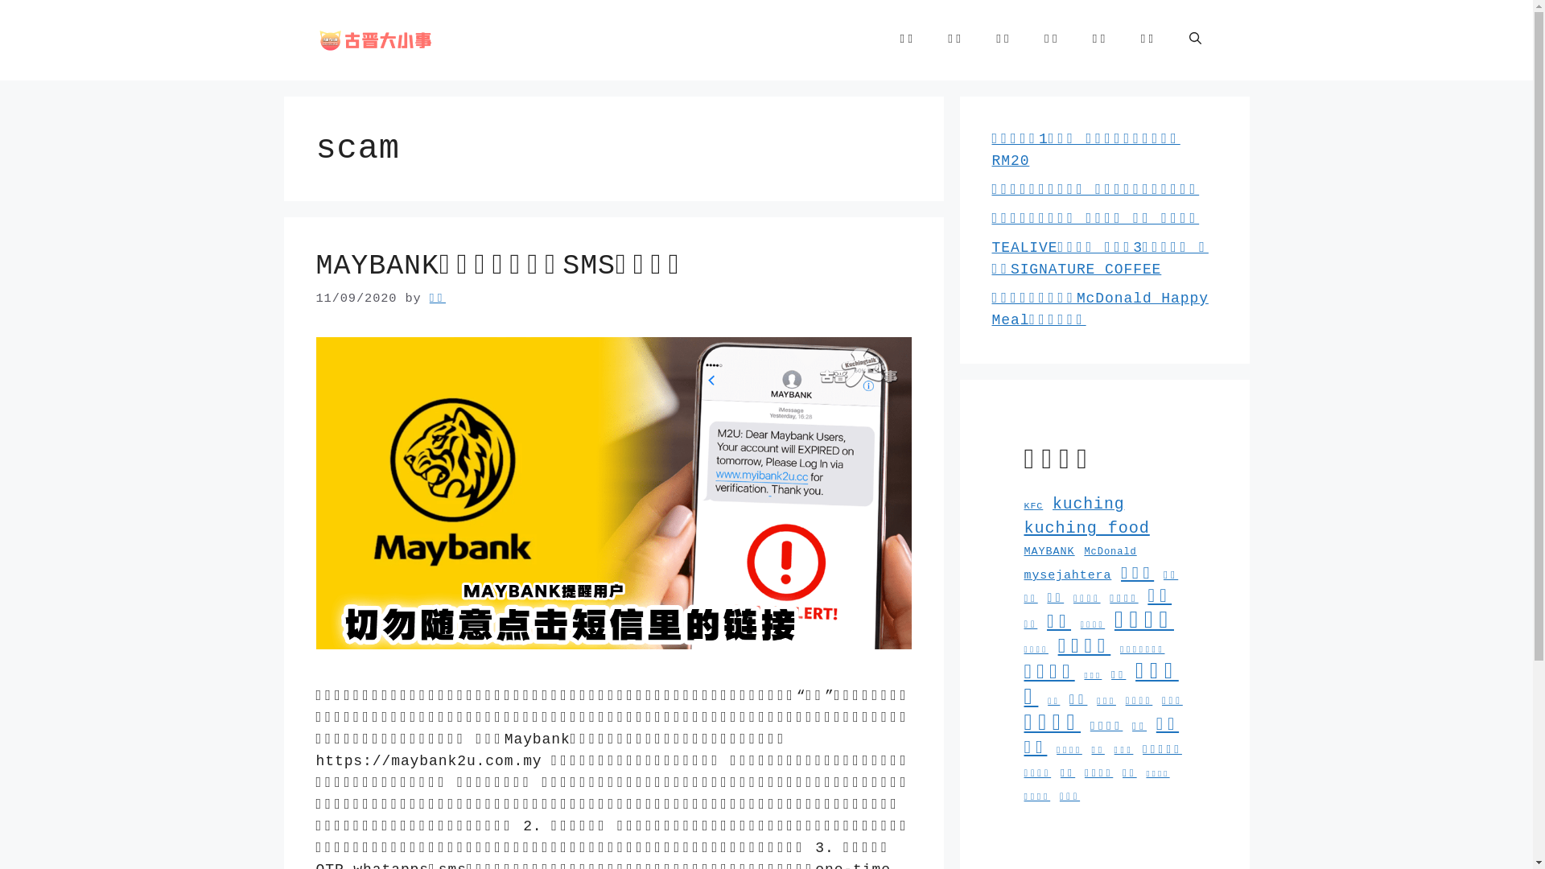  What do you see at coordinates (1088, 505) in the screenshot?
I see `kuching` at bounding box center [1088, 505].